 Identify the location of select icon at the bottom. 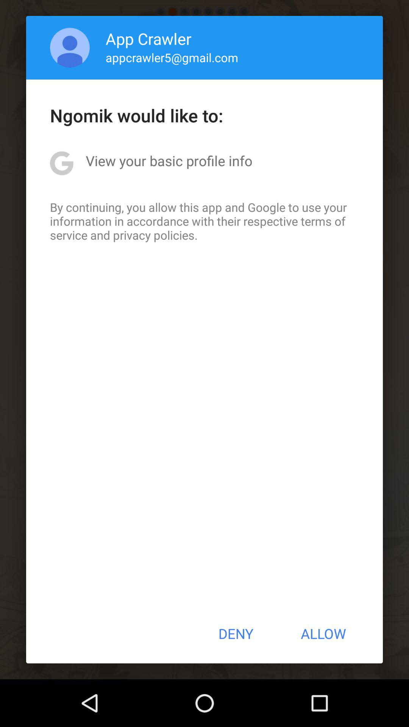
(236, 633).